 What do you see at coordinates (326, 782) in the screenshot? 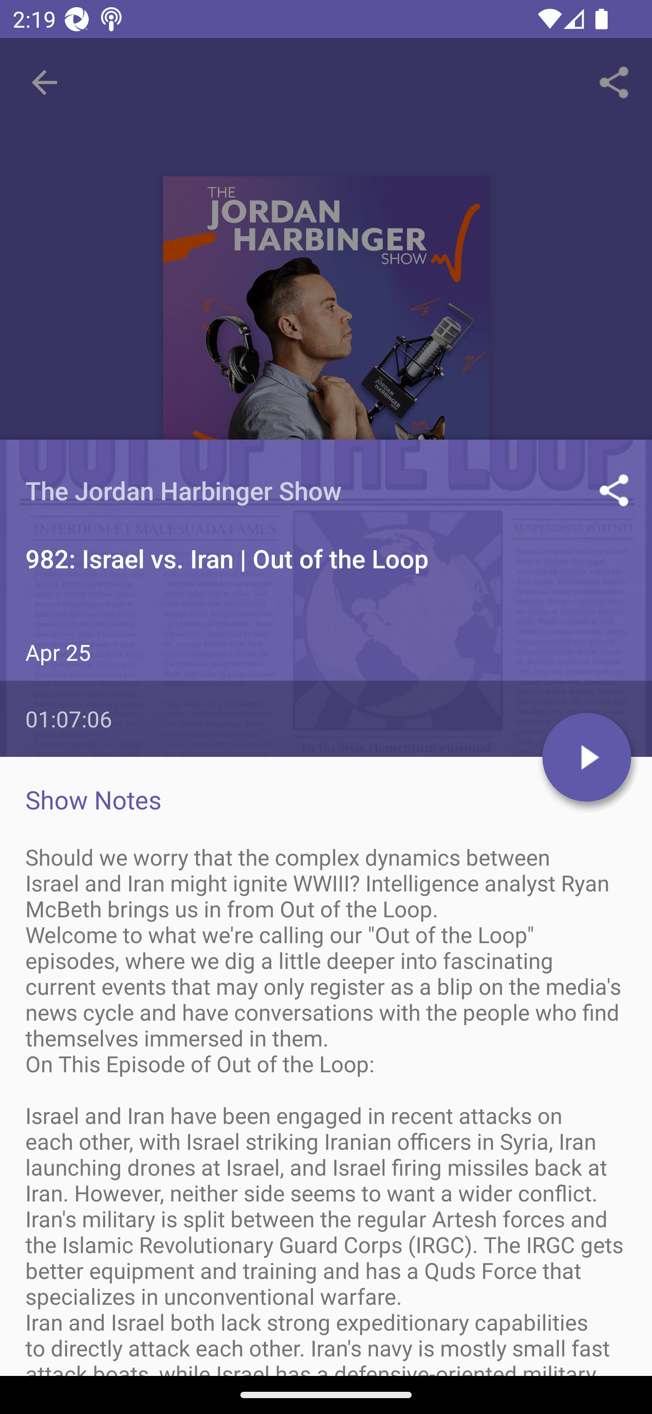
I see `Apr 25 982: Israel vs. Iran | Out of the Loop` at bounding box center [326, 782].